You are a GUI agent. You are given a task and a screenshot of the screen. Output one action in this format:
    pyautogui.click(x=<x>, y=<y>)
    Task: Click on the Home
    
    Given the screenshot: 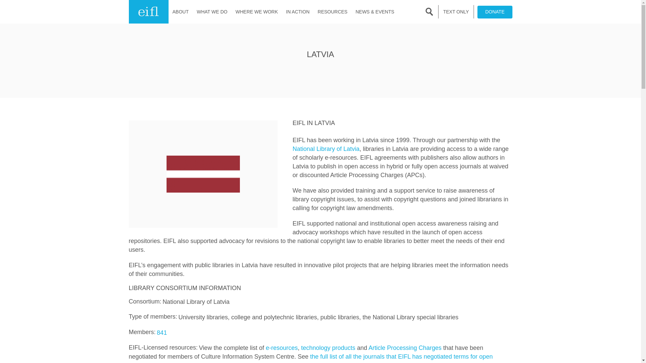 What is the action you would take?
    pyautogui.click(x=148, y=12)
    